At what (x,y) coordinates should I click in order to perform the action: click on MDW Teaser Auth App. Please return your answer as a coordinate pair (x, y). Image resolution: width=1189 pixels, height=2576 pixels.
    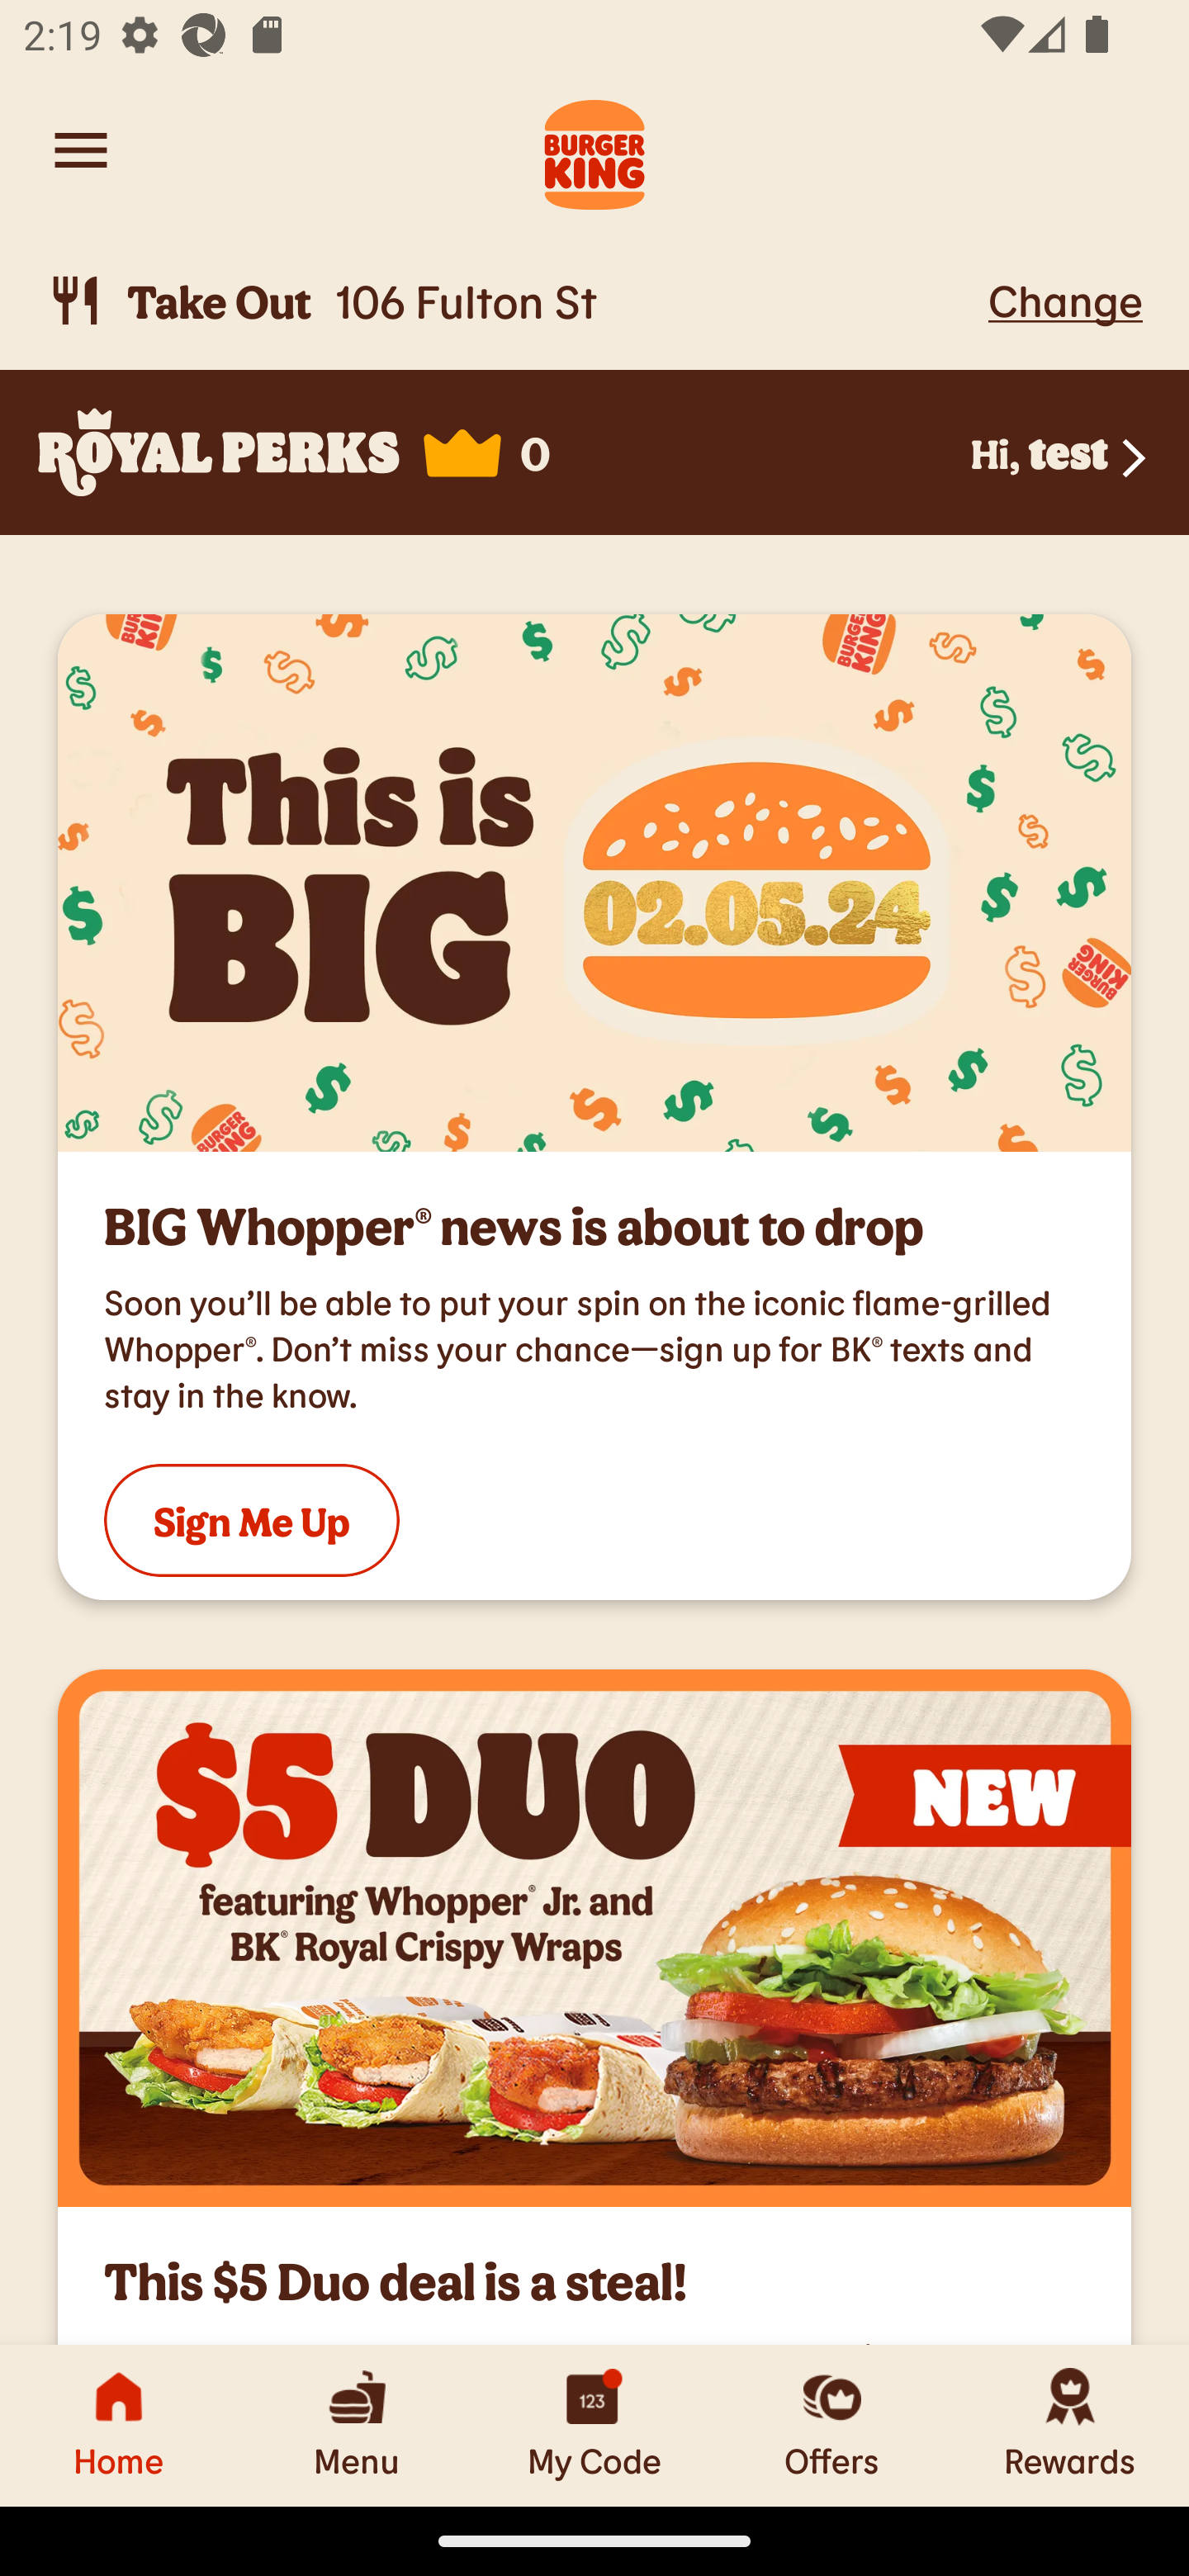
    Looking at the image, I should click on (594, 882).